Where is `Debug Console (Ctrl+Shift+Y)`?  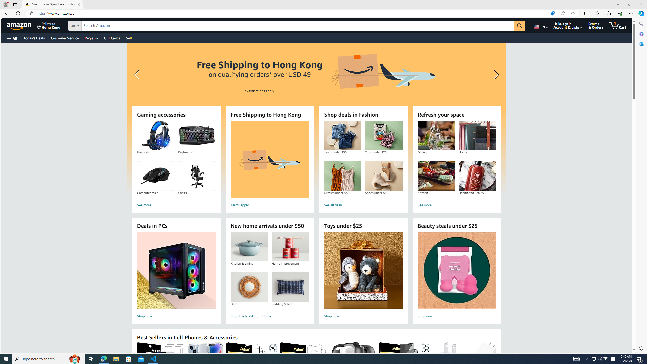
Debug Console (Ctrl+Shift+Y) is located at coordinates (129, 240).